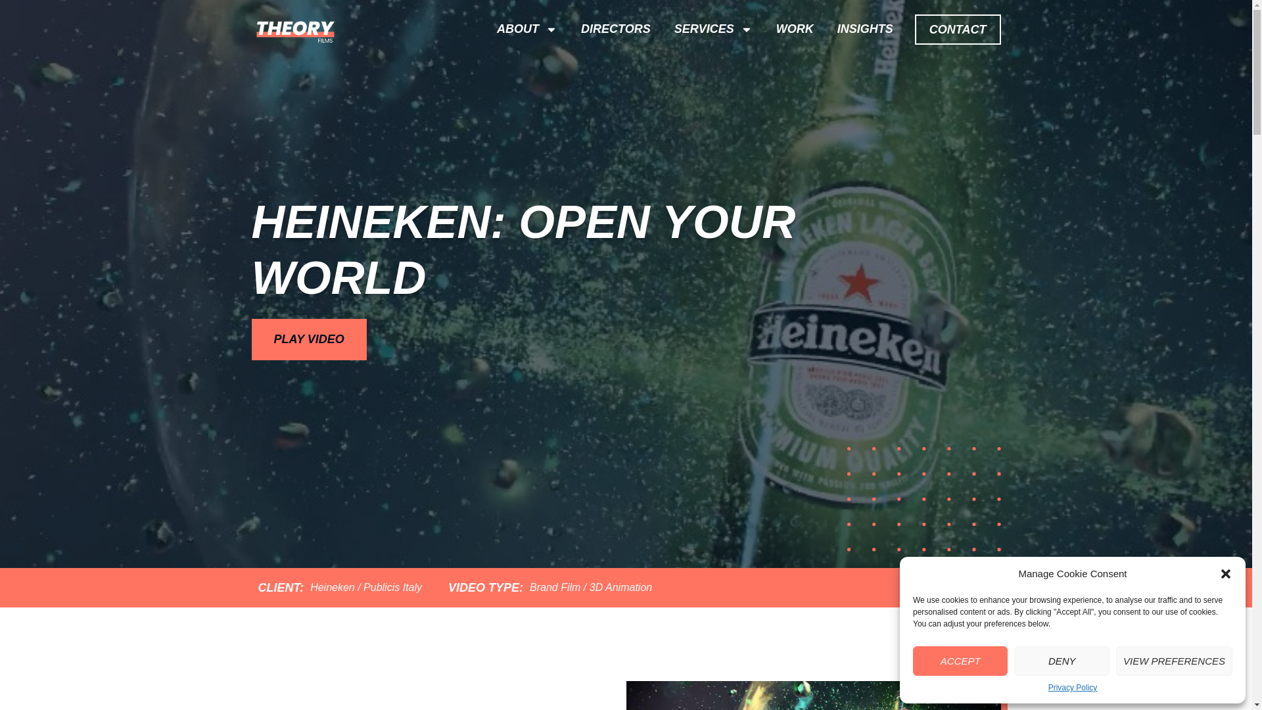 The width and height of the screenshot is (1262, 710). What do you see at coordinates (1073, 688) in the screenshot?
I see `Privacy Policy` at bounding box center [1073, 688].